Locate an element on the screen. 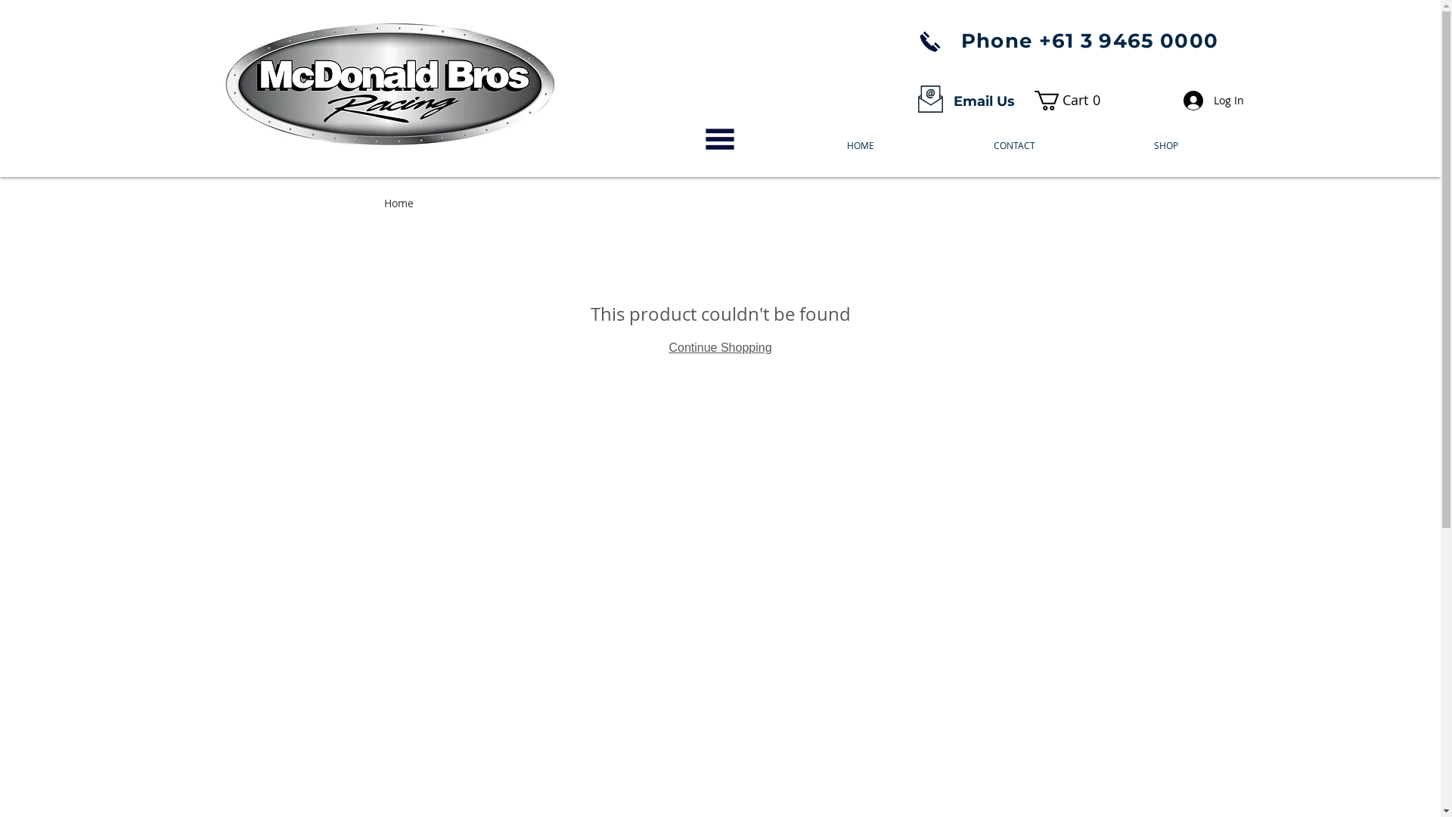  LOGO.jpg is located at coordinates (390, 85).